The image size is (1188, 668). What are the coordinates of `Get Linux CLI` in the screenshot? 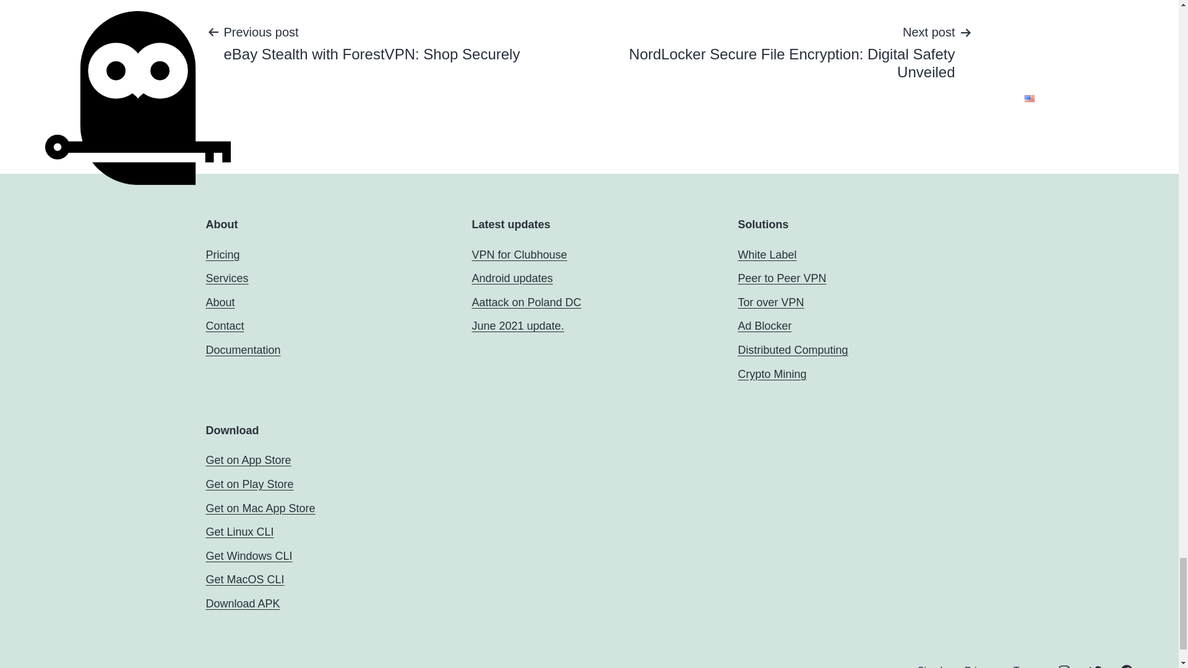 It's located at (239, 532).